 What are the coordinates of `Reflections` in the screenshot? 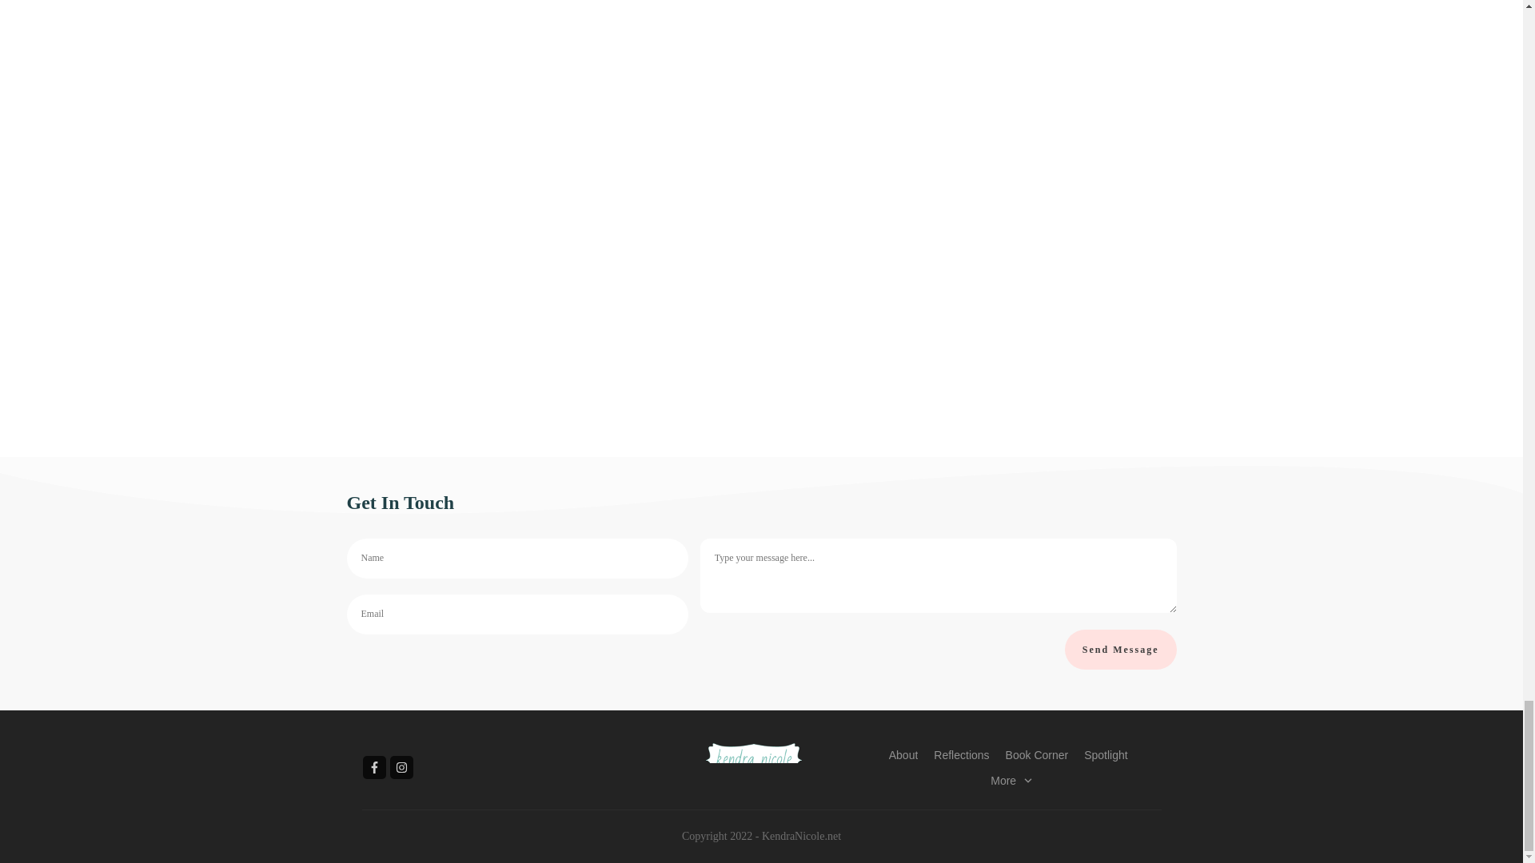 It's located at (961, 754).